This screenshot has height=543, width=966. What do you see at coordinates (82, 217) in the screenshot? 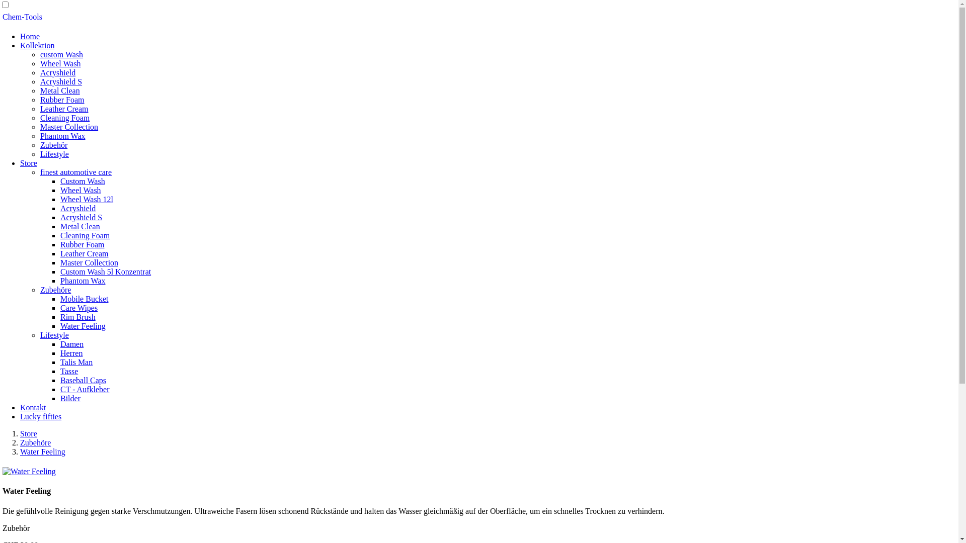
I see `Acryshield S` at bounding box center [82, 217].